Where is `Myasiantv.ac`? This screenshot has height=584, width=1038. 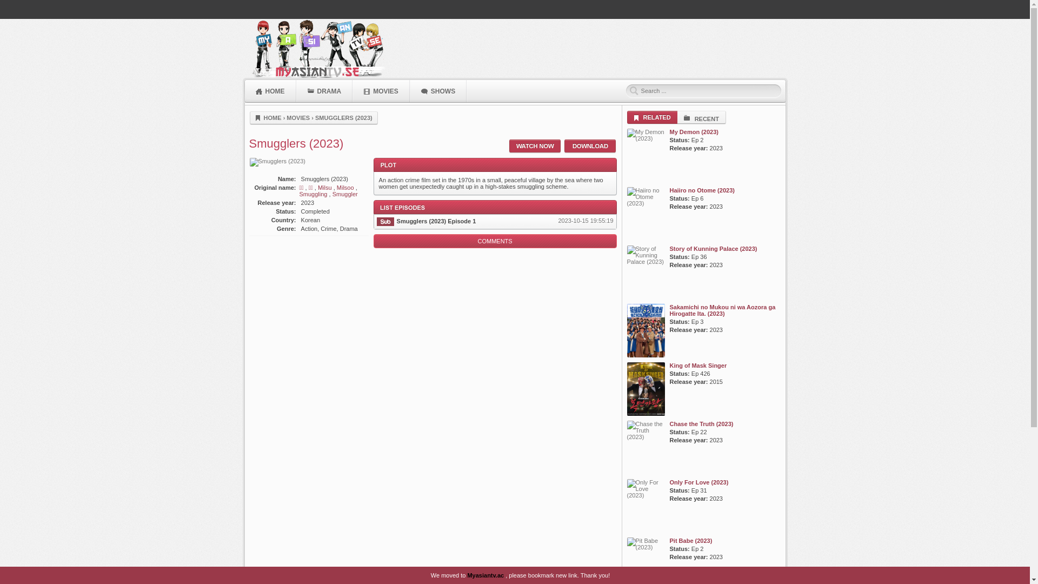 Myasiantv.ac is located at coordinates (485, 575).